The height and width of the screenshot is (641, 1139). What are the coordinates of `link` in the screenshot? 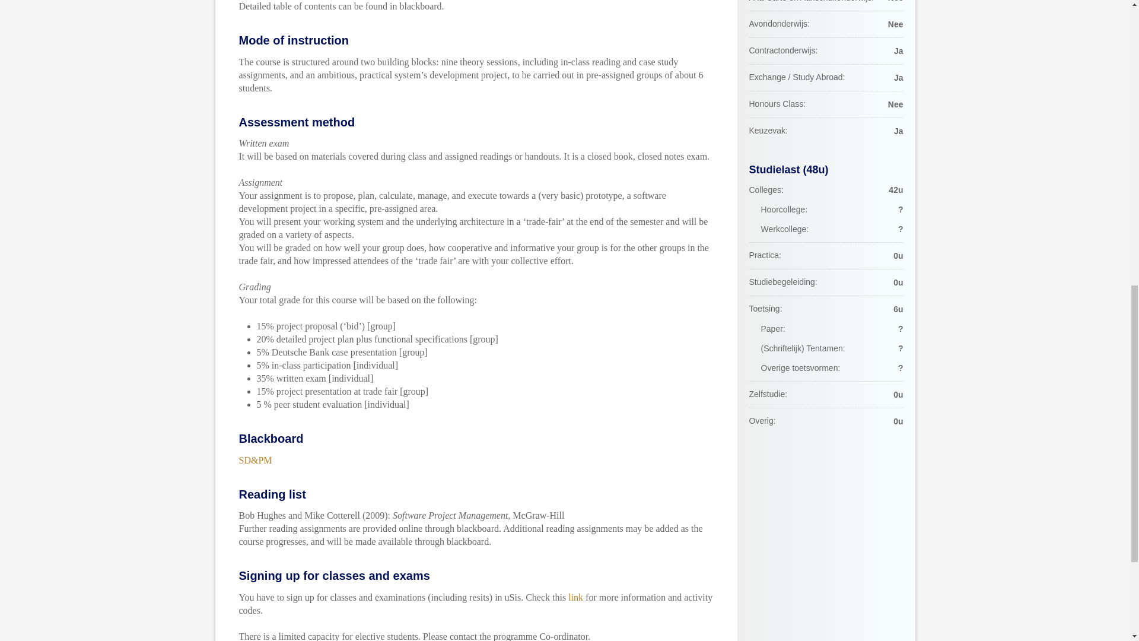 It's located at (575, 597).